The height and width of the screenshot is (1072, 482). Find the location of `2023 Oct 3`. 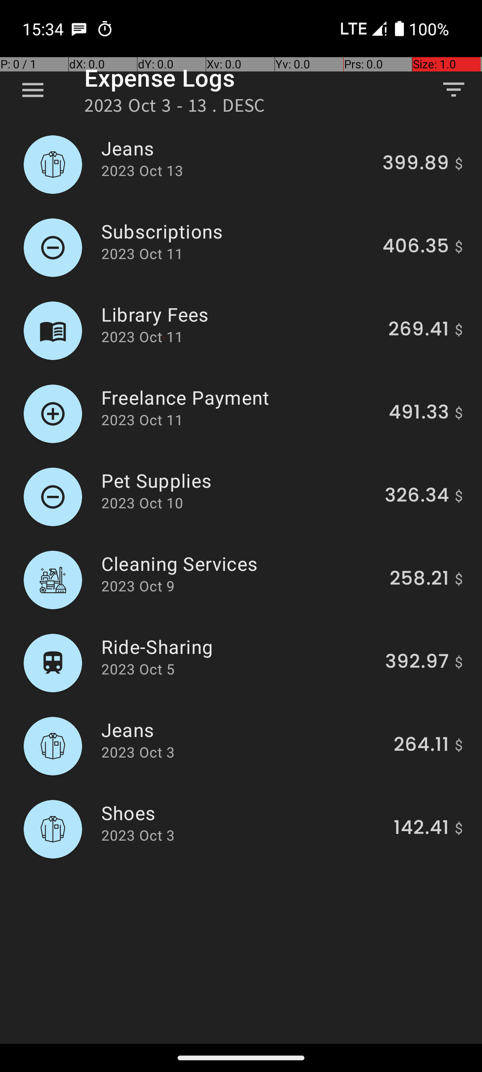

2023 Oct 3 is located at coordinates (138, 752).